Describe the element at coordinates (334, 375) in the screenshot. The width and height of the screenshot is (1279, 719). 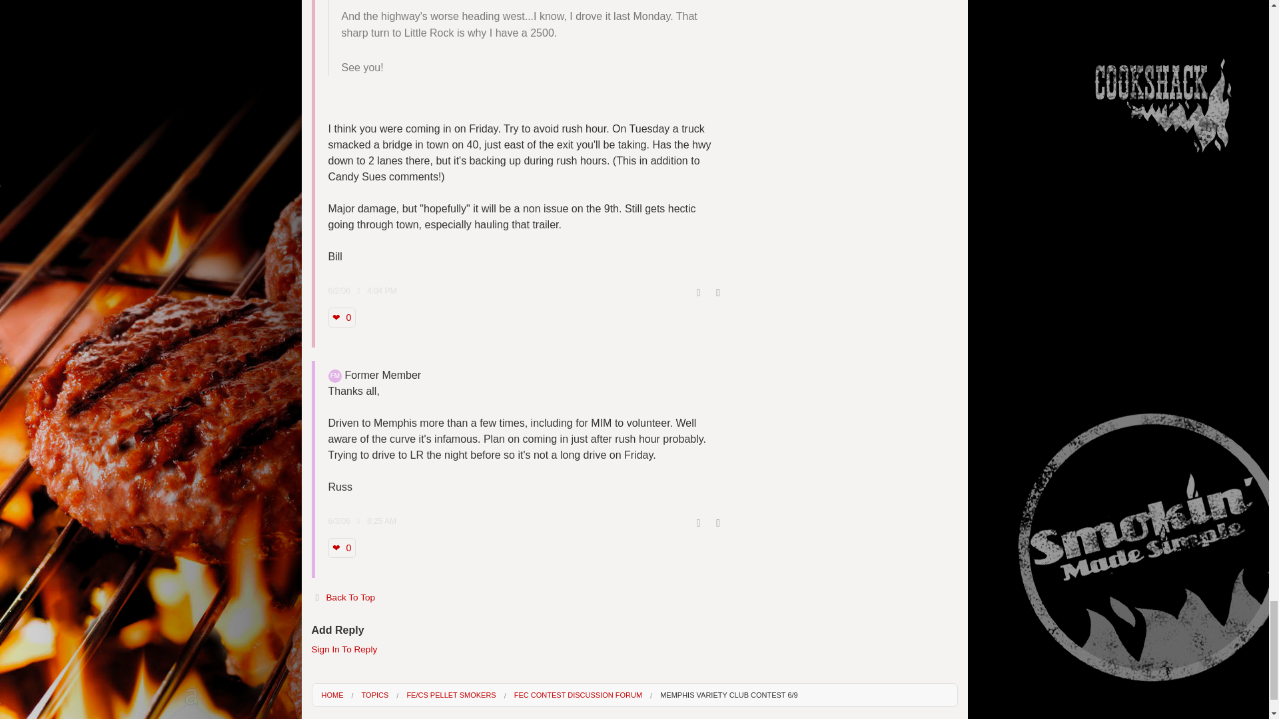
I see `FM` at that location.